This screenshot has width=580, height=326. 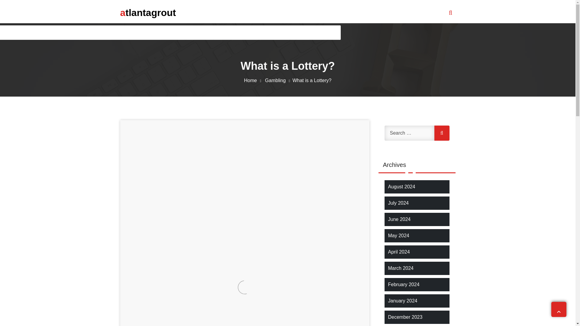 What do you see at coordinates (148, 12) in the screenshot?
I see `atlantagrout` at bounding box center [148, 12].